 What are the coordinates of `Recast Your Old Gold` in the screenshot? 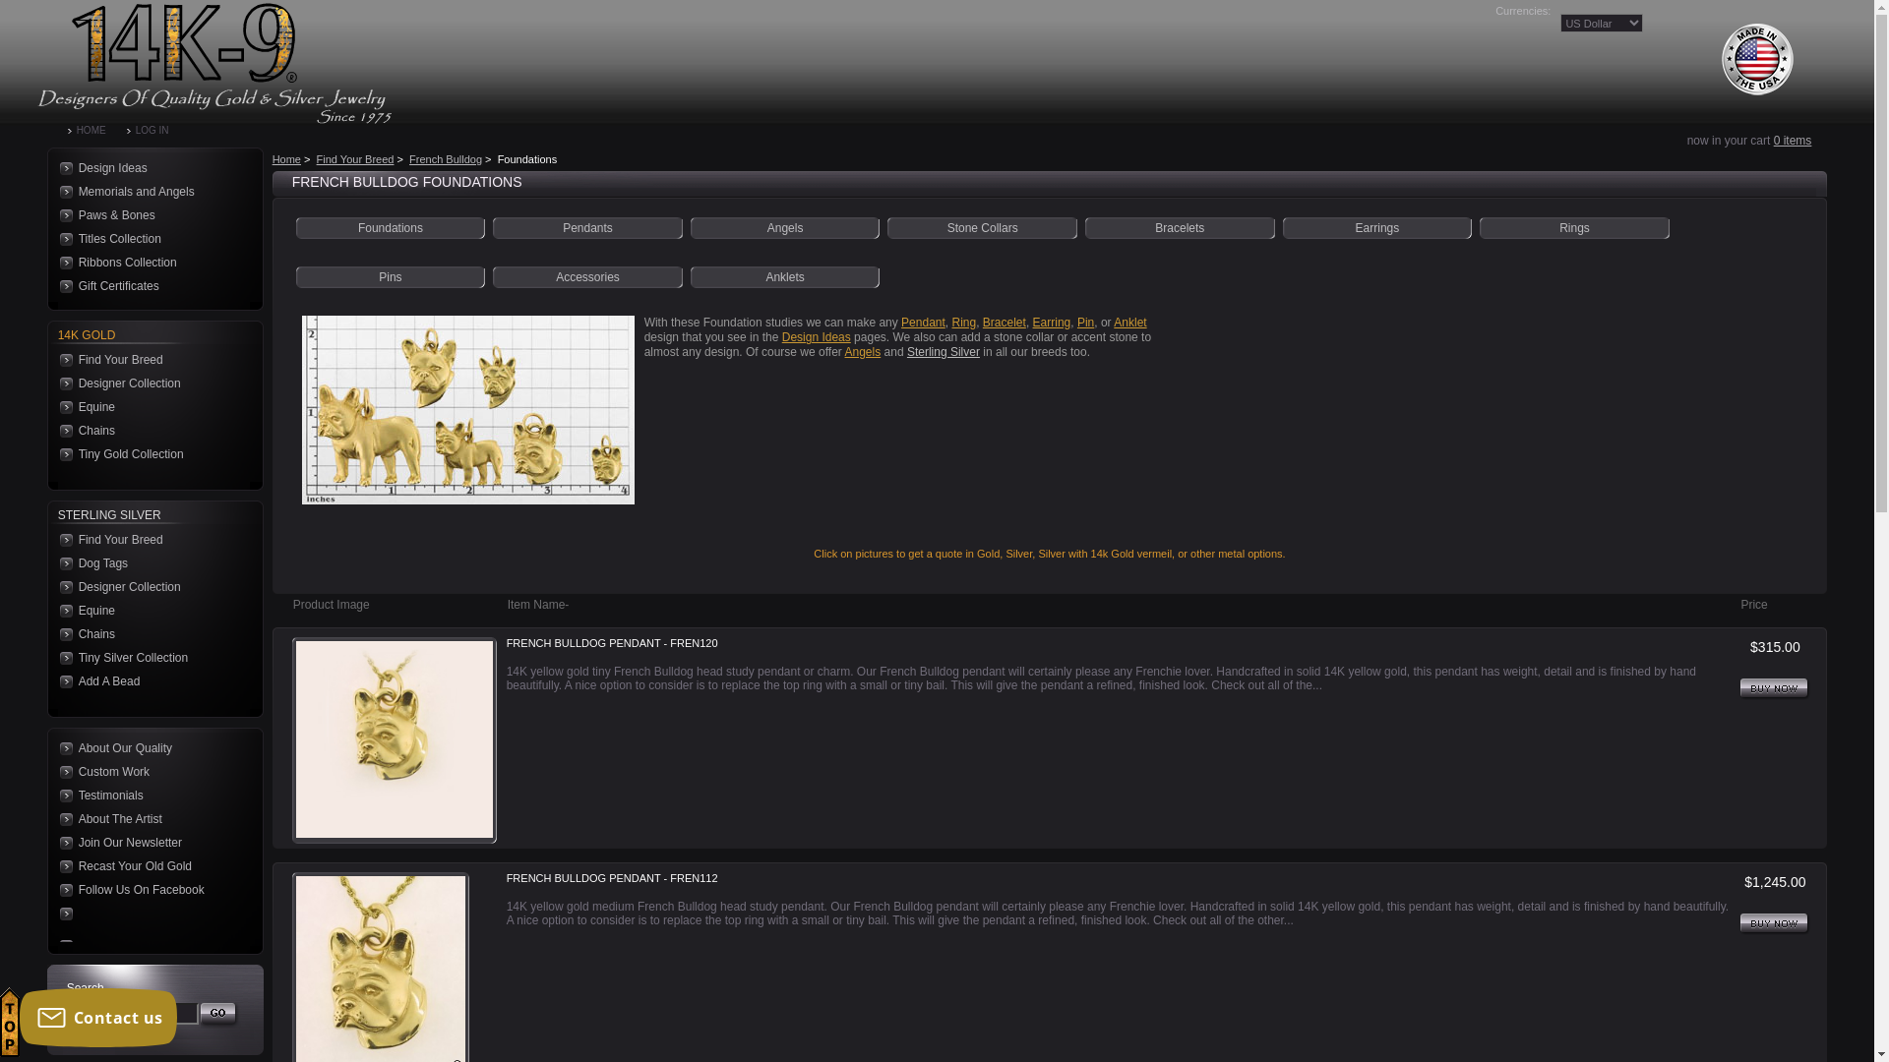 It's located at (150, 866).